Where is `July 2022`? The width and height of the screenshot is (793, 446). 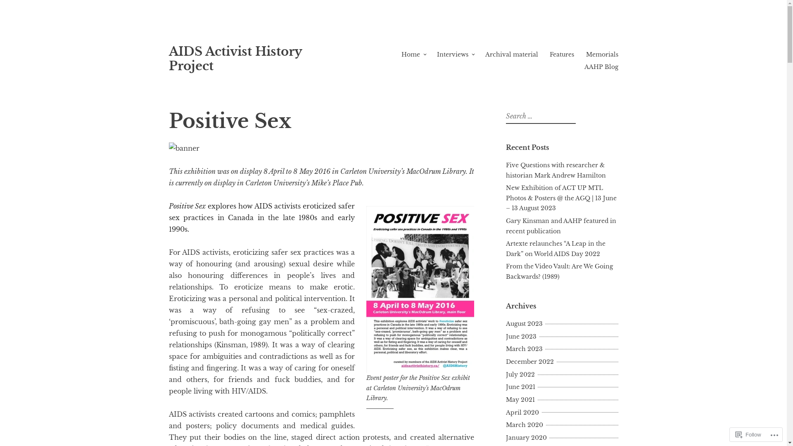
July 2022 is located at coordinates (521, 375).